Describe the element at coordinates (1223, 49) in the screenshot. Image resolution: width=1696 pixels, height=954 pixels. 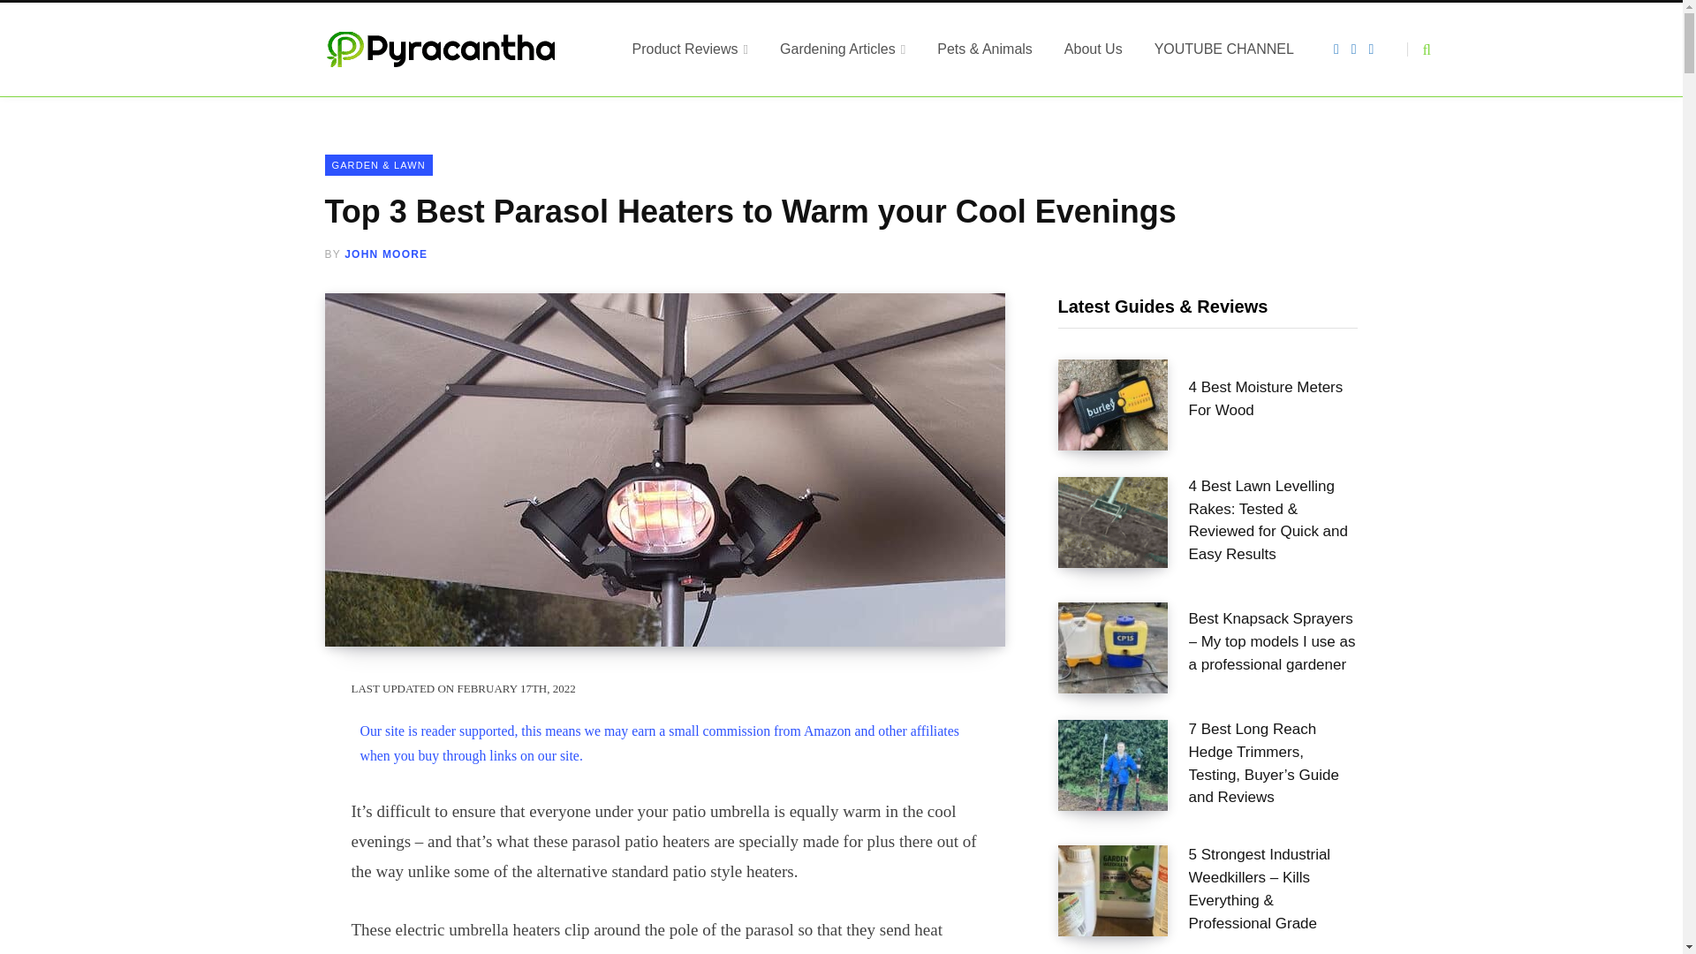
I see `YOUTUBE CHANNEL` at that location.